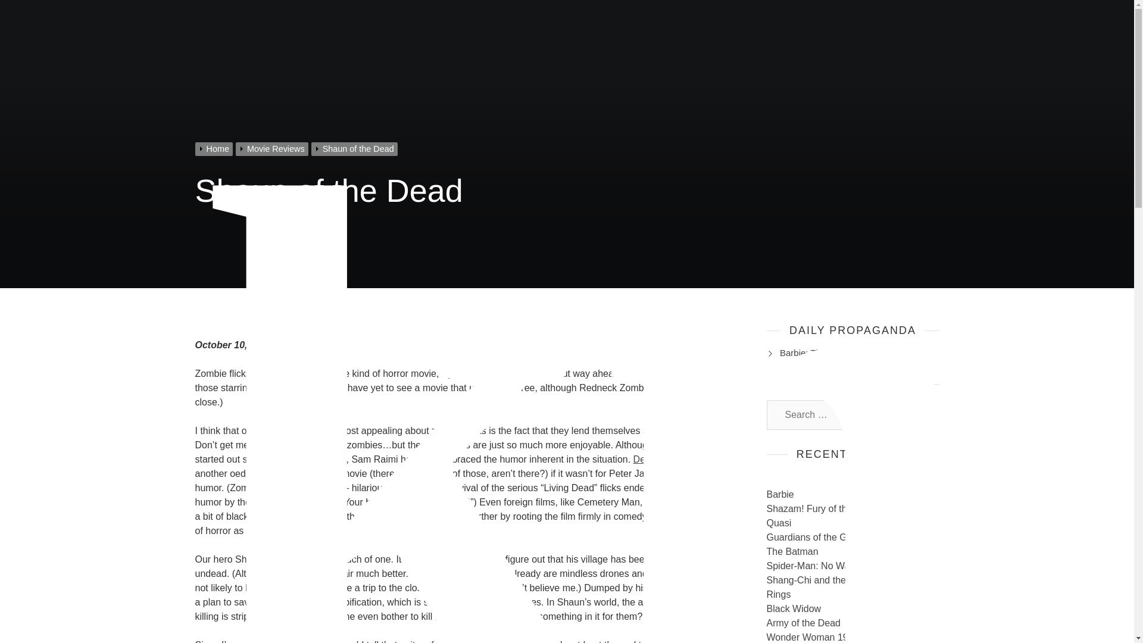 The image size is (1143, 643). Describe the element at coordinates (792, 551) in the screenshot. I see `The Batman` at that location.